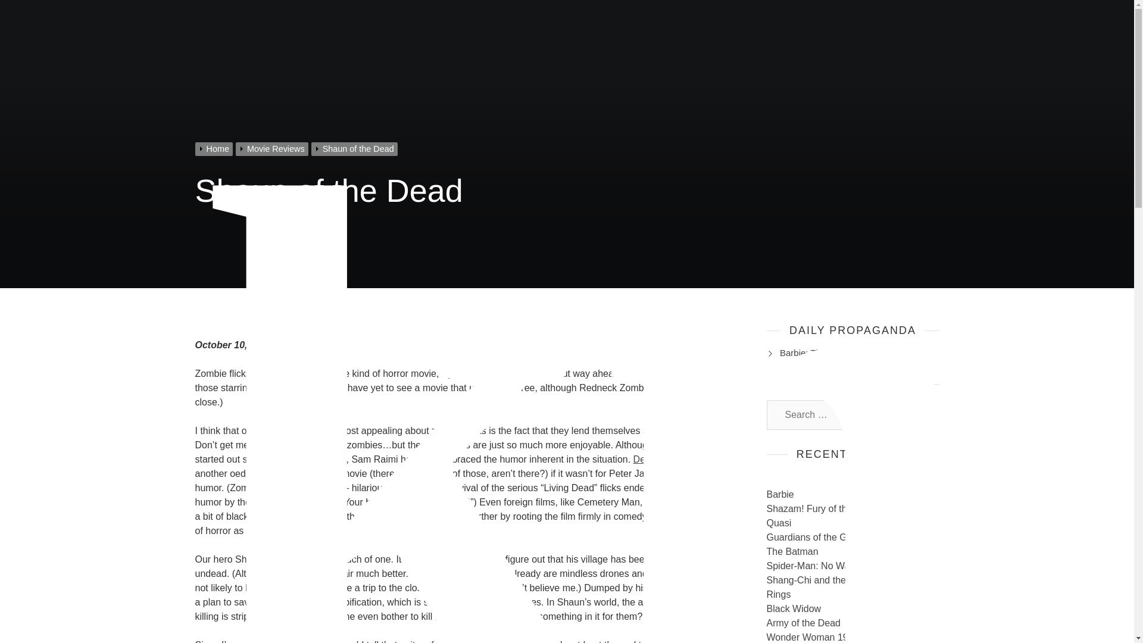 The image size is (1143, 643). Describe the element at coordinates (792, 551) in the screenshot. I see `The Batman` at that location.